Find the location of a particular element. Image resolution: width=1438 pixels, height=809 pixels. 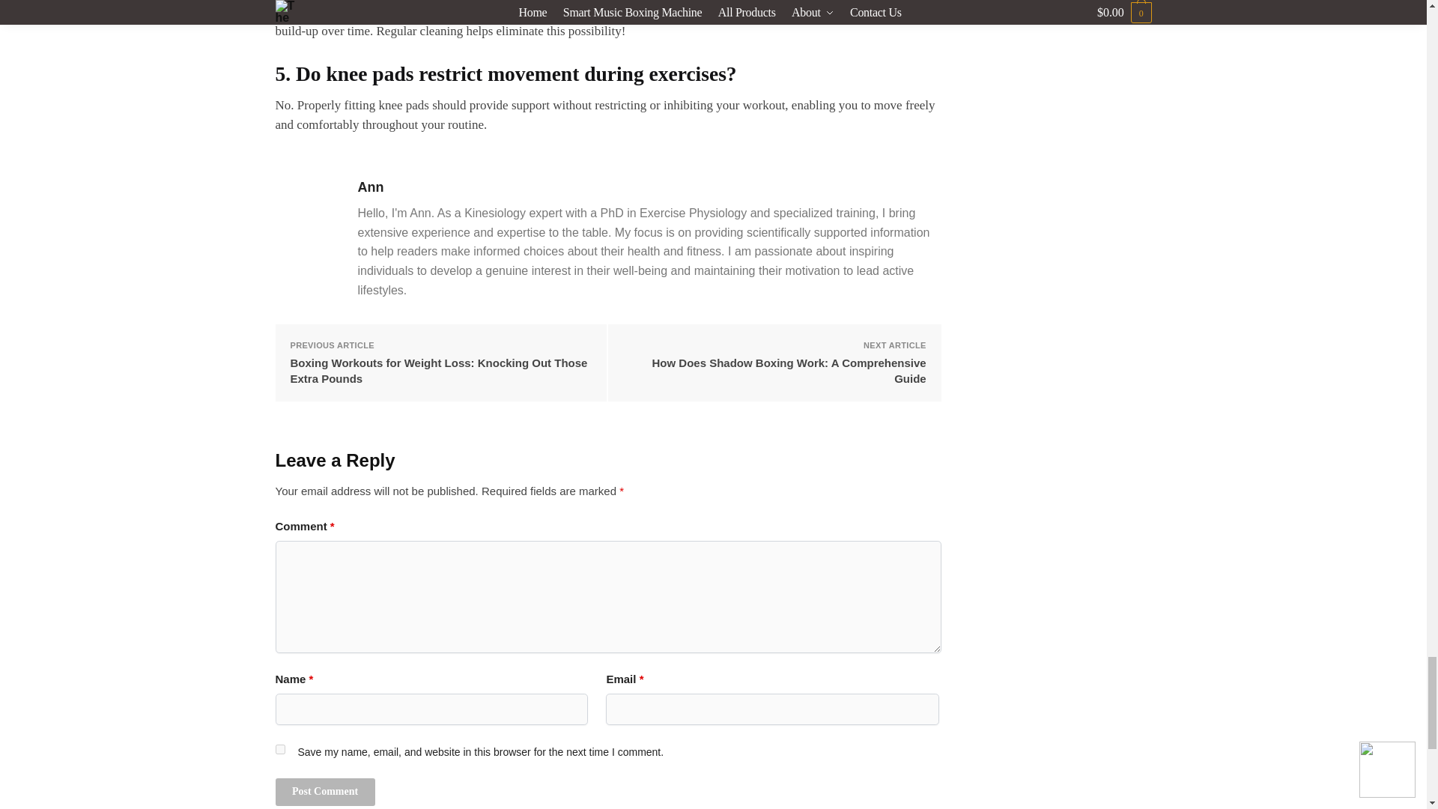

Ann is located at coordinates (650, 187).